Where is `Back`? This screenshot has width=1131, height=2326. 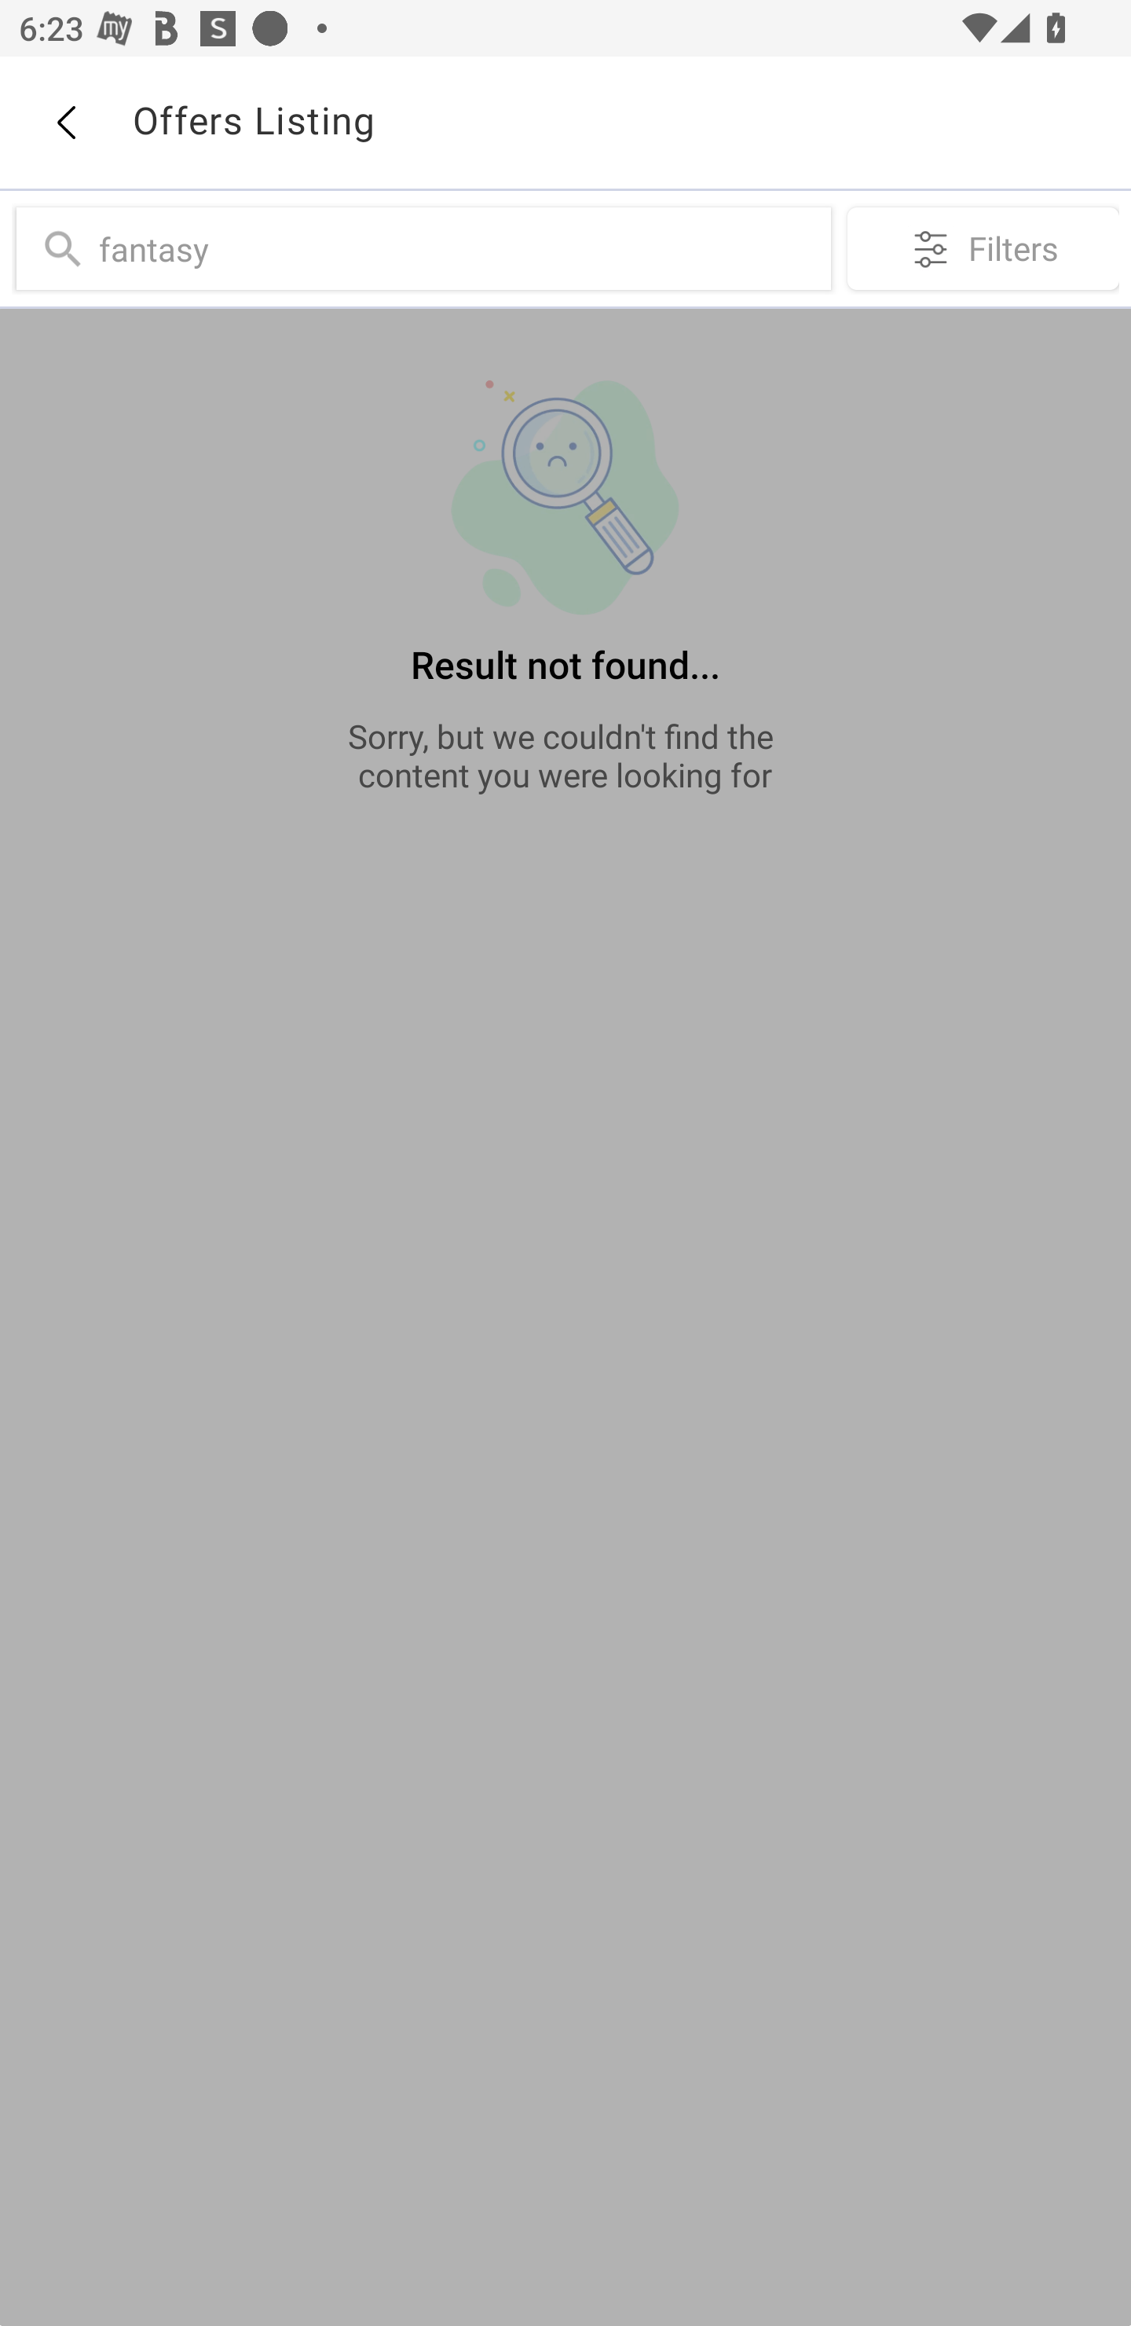
Back is located at coordinates (65, 123).